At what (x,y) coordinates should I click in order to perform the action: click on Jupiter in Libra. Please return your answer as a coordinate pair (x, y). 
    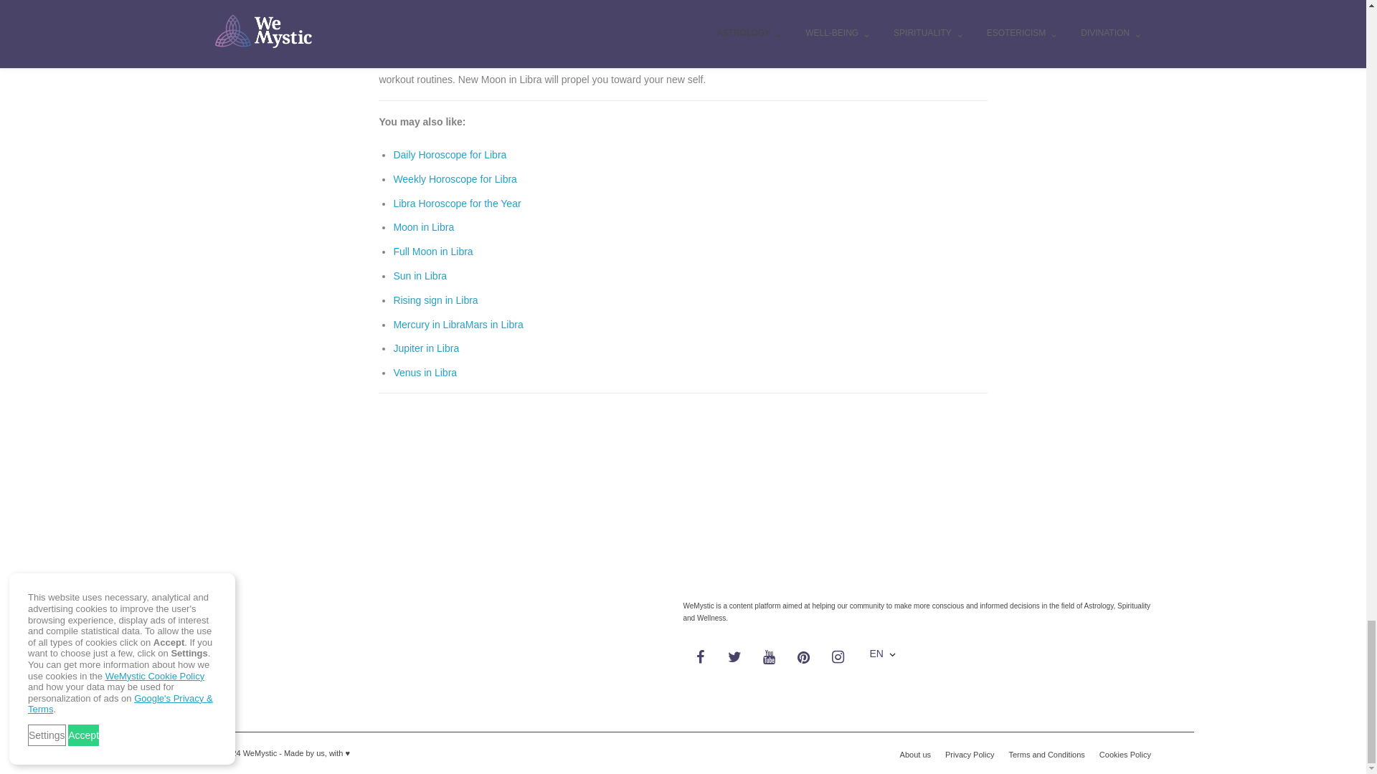
    Looking at the image, I should click on (425, 348).